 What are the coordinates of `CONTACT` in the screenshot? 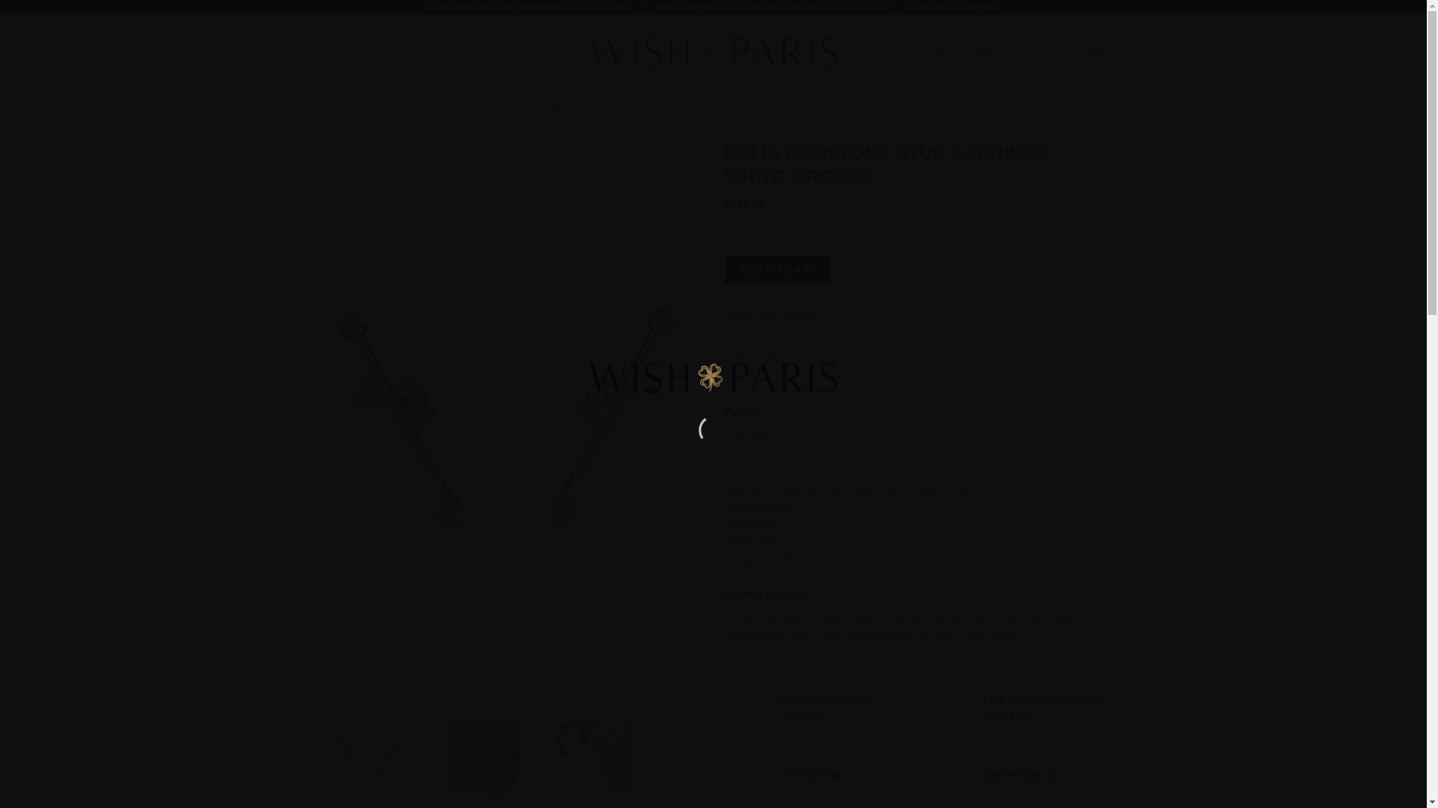 It's located at (876, 105).